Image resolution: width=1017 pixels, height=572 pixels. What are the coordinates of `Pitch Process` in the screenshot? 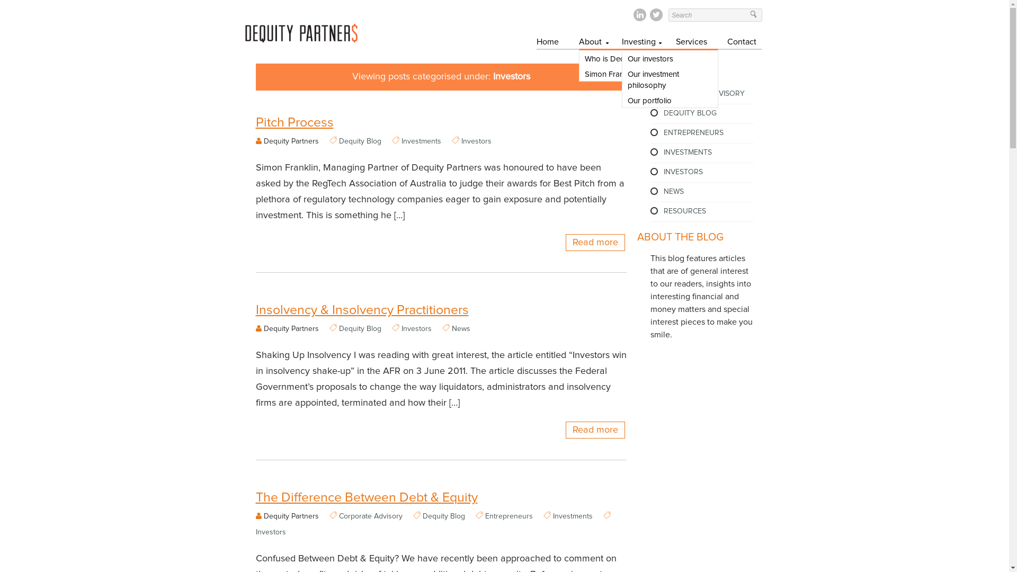 It's located at (441, 120).